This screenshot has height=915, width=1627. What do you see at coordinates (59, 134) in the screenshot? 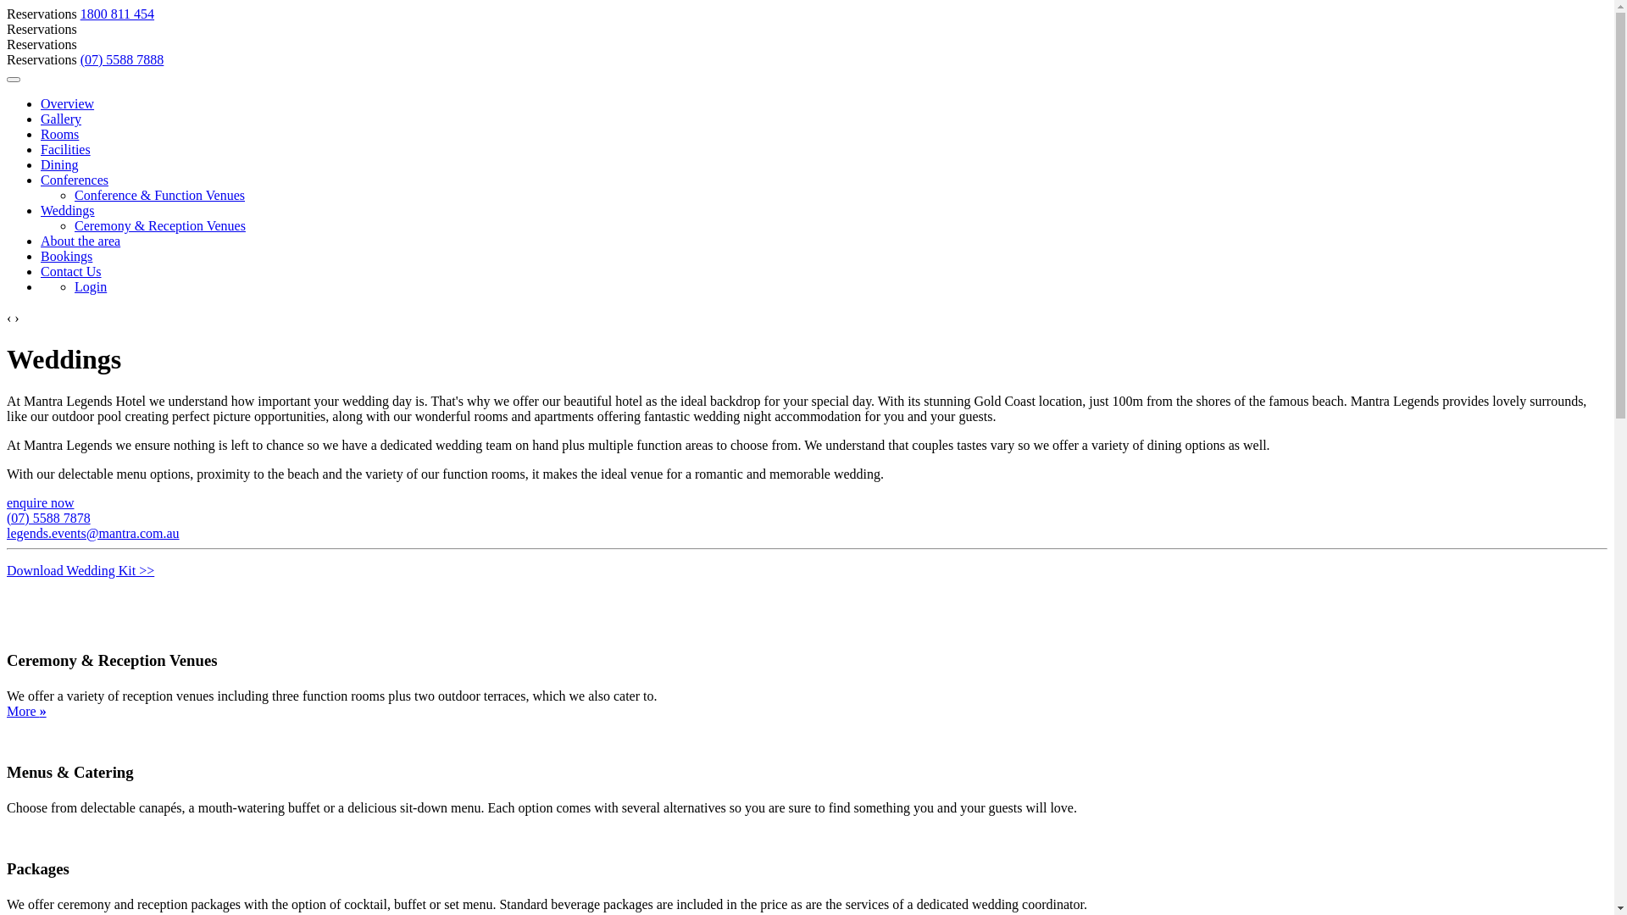
I see `Rooms` at bounding box center [59, 134].